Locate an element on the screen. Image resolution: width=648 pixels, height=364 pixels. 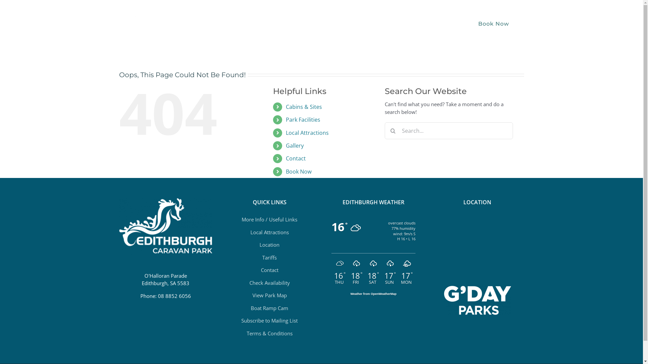
Tariffs is located at coordinates (269, 257).